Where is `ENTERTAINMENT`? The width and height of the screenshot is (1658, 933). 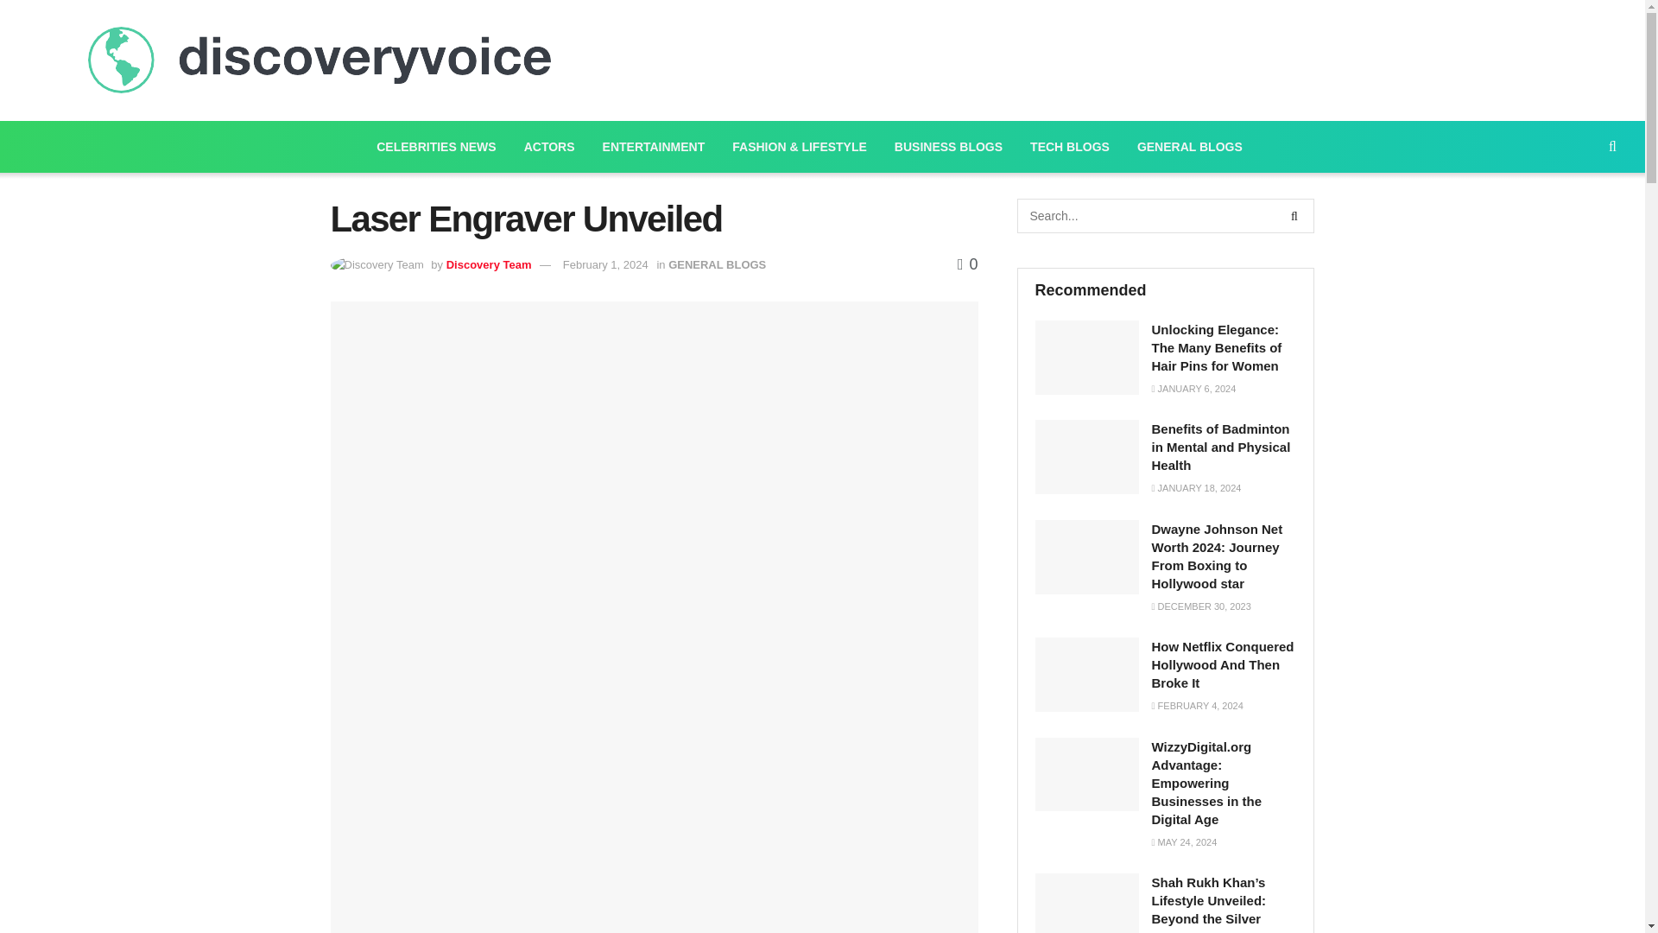 ENTERTAINMENT is located at coordinates (654, 147).